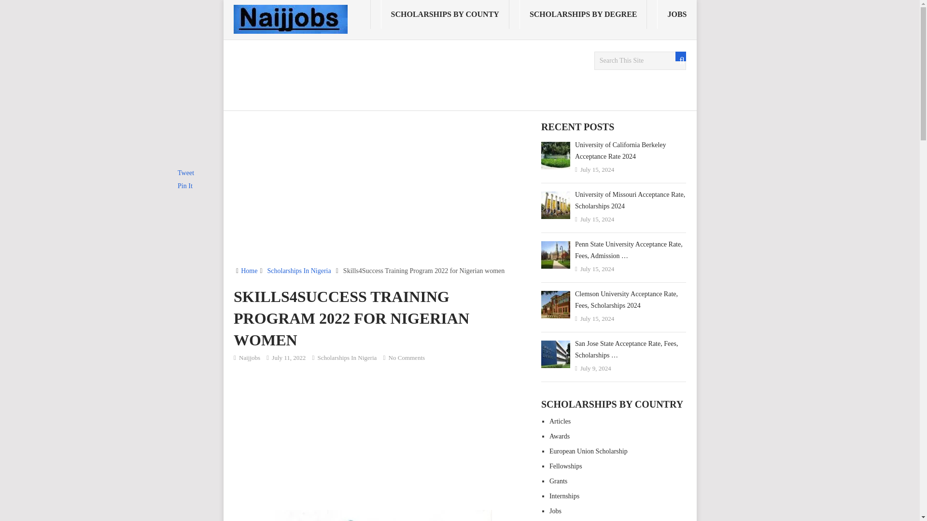 Image resolution: width=927 pixels, height=521 pixels. I want to click on Posts by Naijjobs, so click(250, 358).